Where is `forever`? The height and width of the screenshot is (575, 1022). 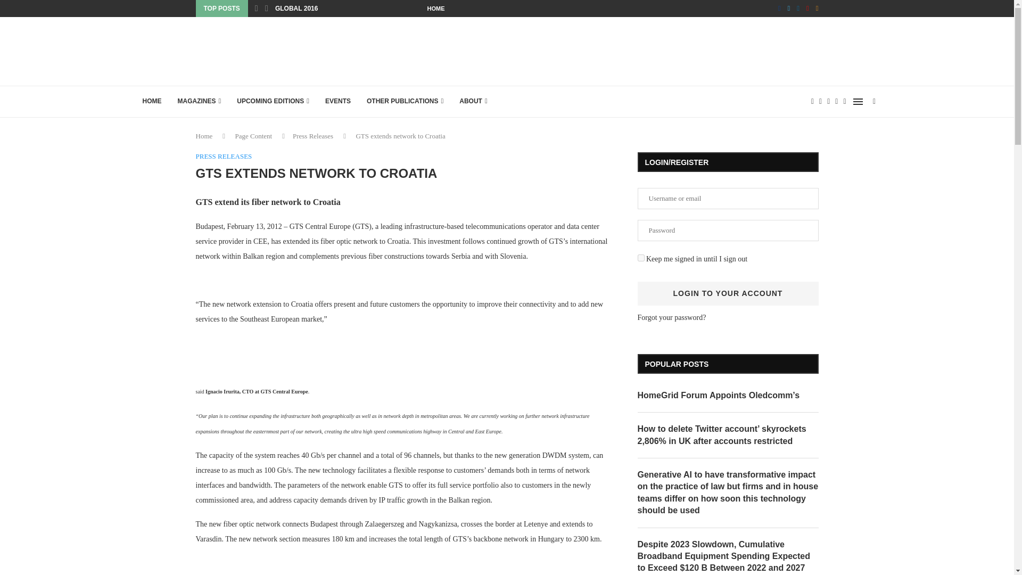
forever is located at coordinates (641, 258).